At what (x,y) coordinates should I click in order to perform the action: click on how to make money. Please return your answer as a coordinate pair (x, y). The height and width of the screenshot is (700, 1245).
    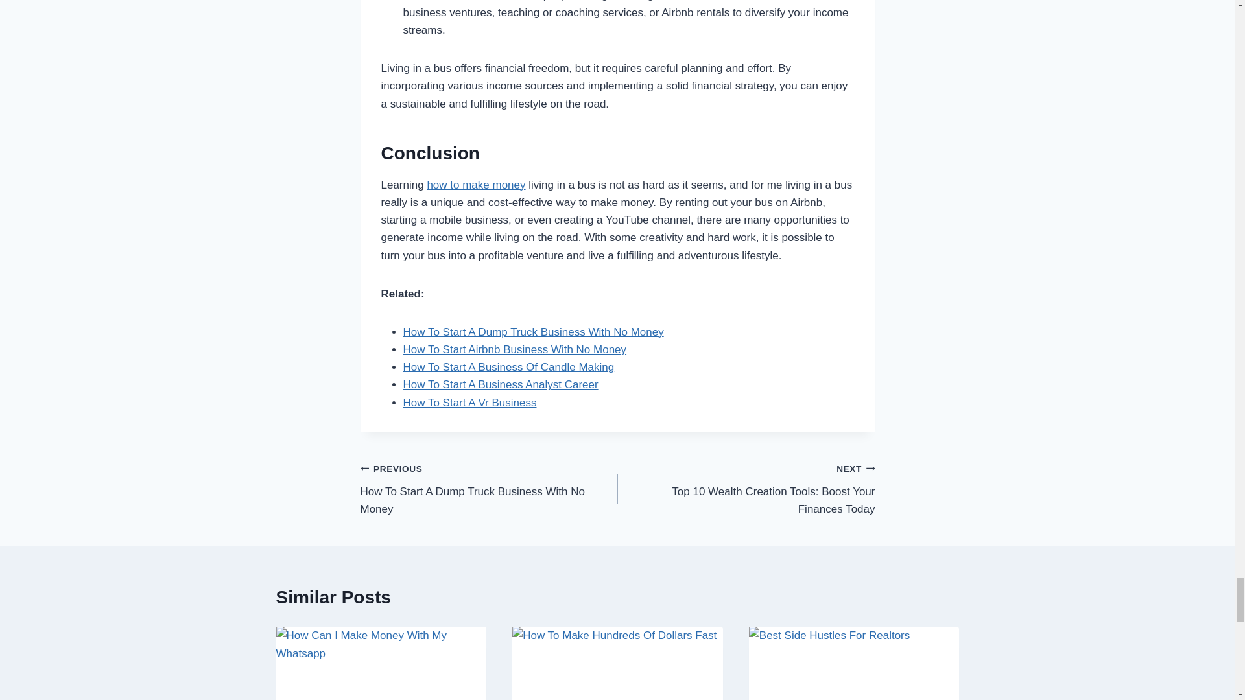
    Looking at the image, I should click on (476, 185).